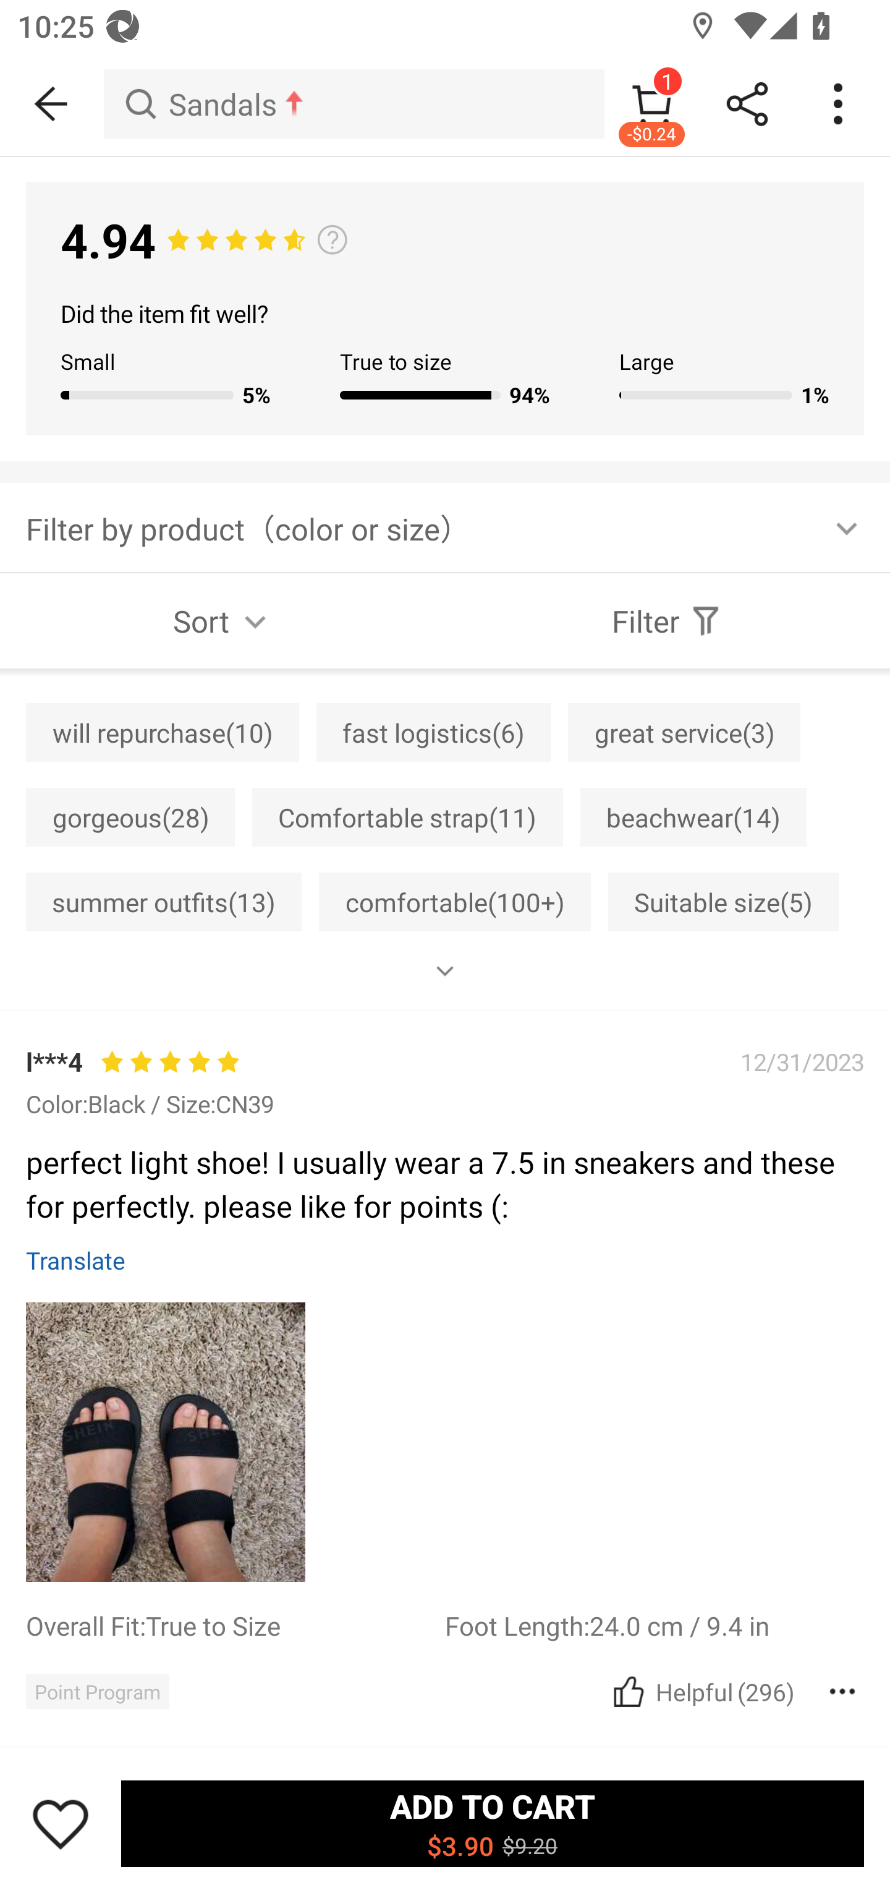  What do you see at coordinates (723, 901) in the screenshot?
I see `Suitable size(5)` at bounding box center [723, 901].